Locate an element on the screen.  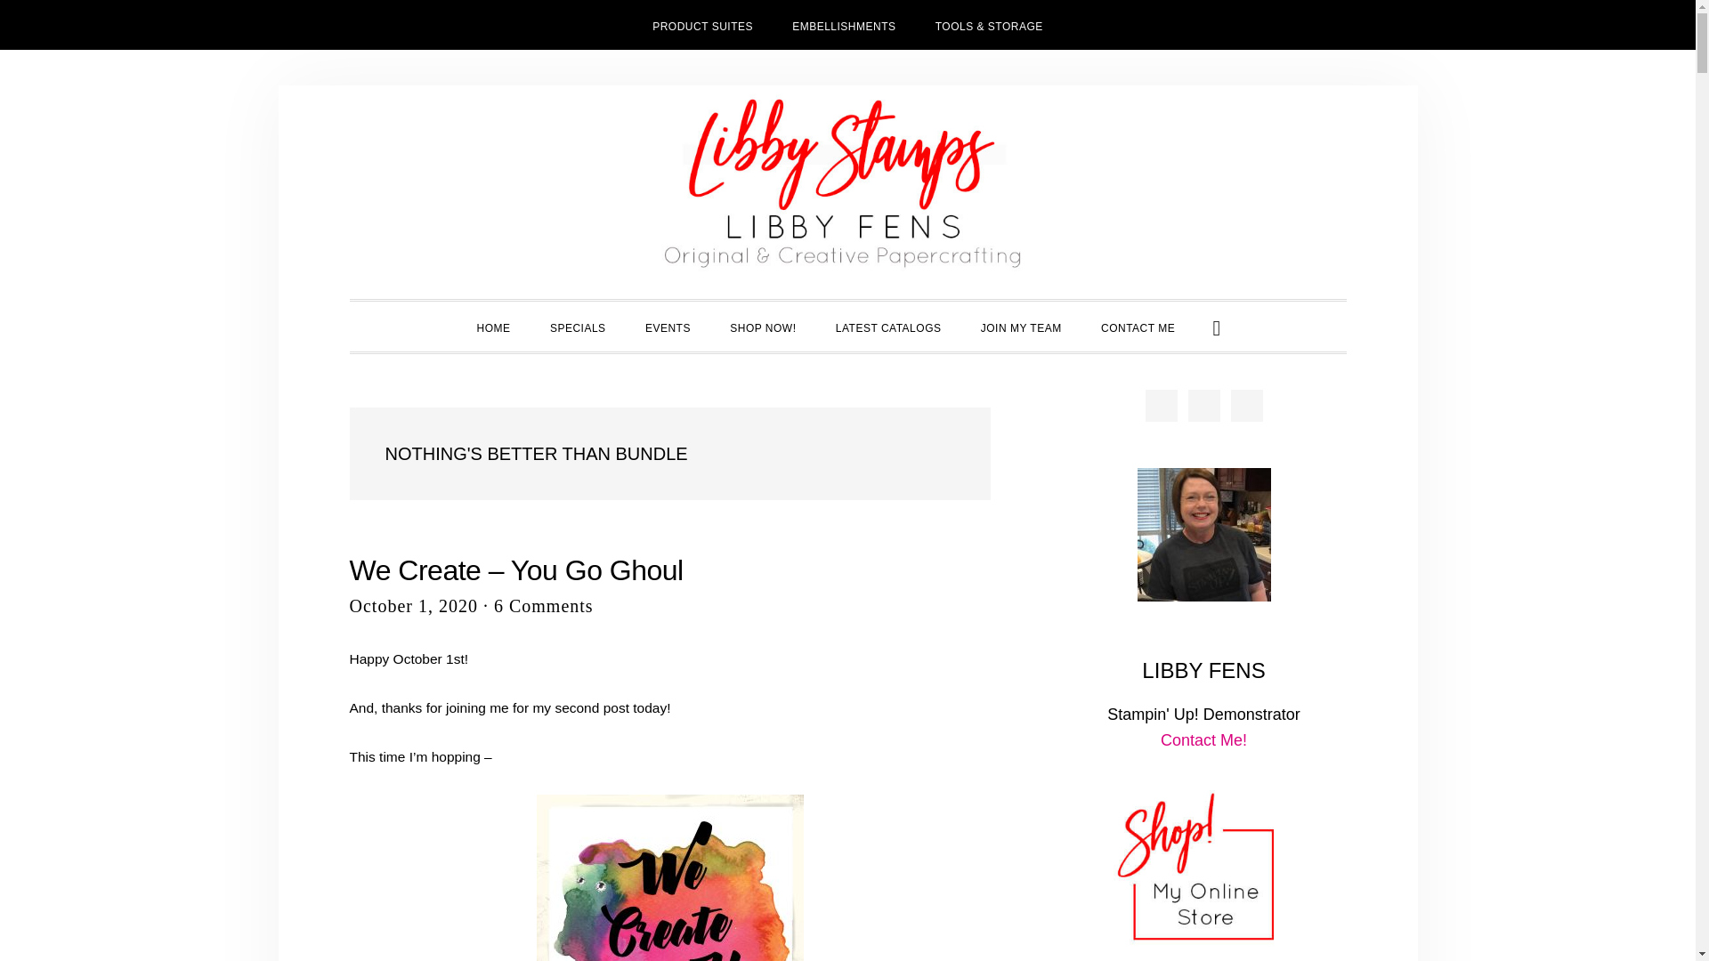
EVENTS is located at coordinates (668, 327).